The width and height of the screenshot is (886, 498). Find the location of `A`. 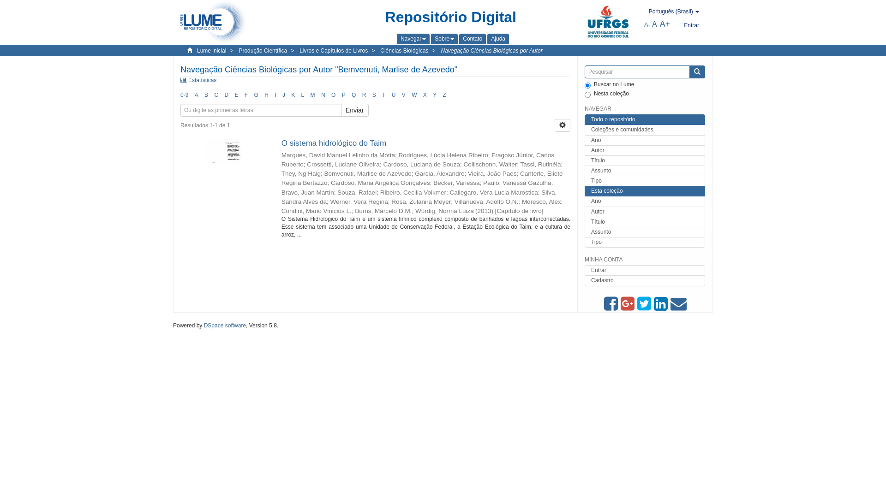

A is located at coordinates (197, 95).